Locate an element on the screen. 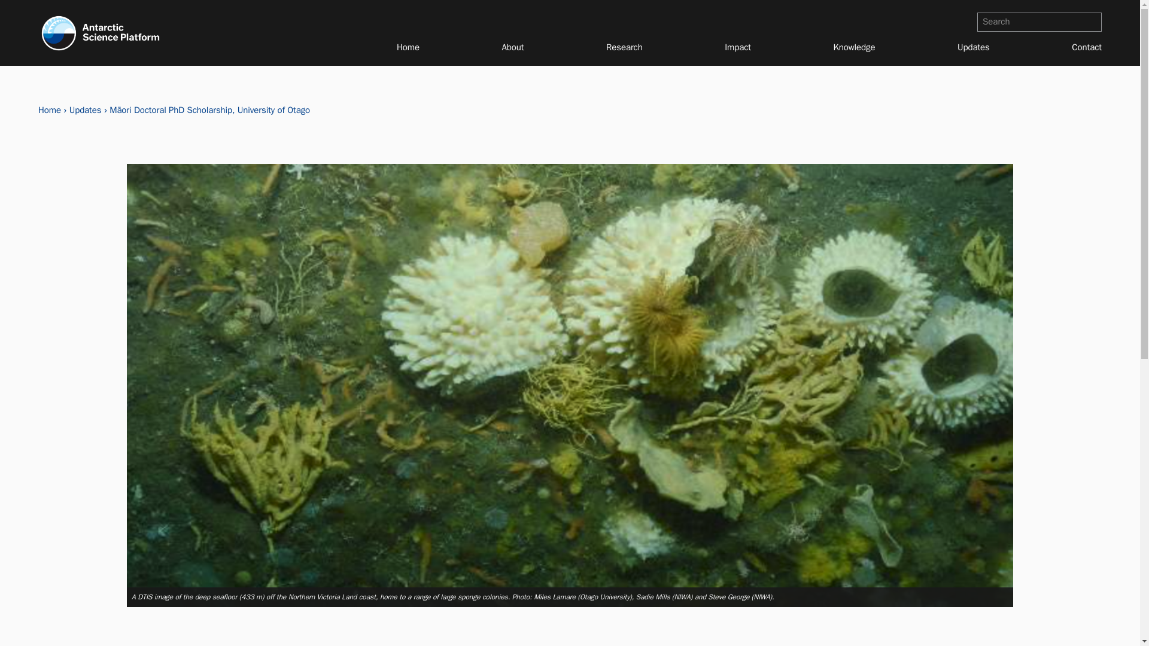  Home is located at coordinates (408, 47).